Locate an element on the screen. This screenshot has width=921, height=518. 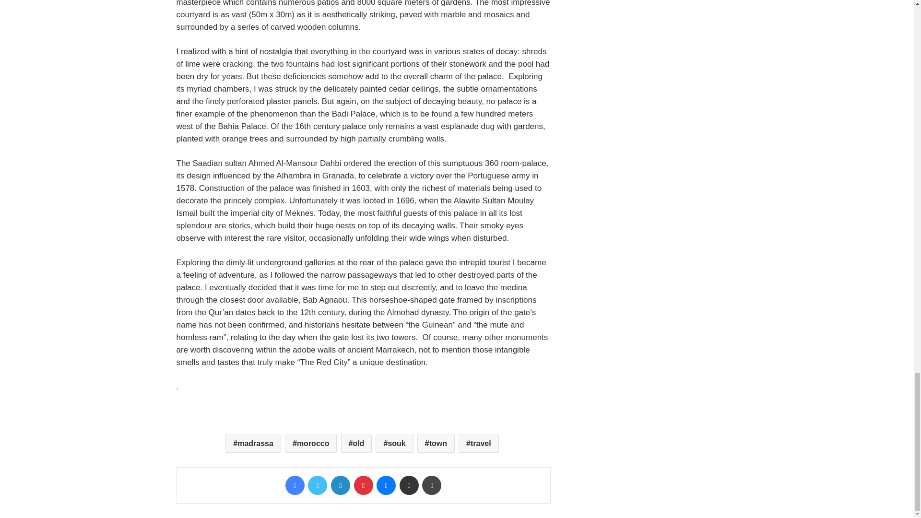
LinkedIn is located at coordinates (340, 485).